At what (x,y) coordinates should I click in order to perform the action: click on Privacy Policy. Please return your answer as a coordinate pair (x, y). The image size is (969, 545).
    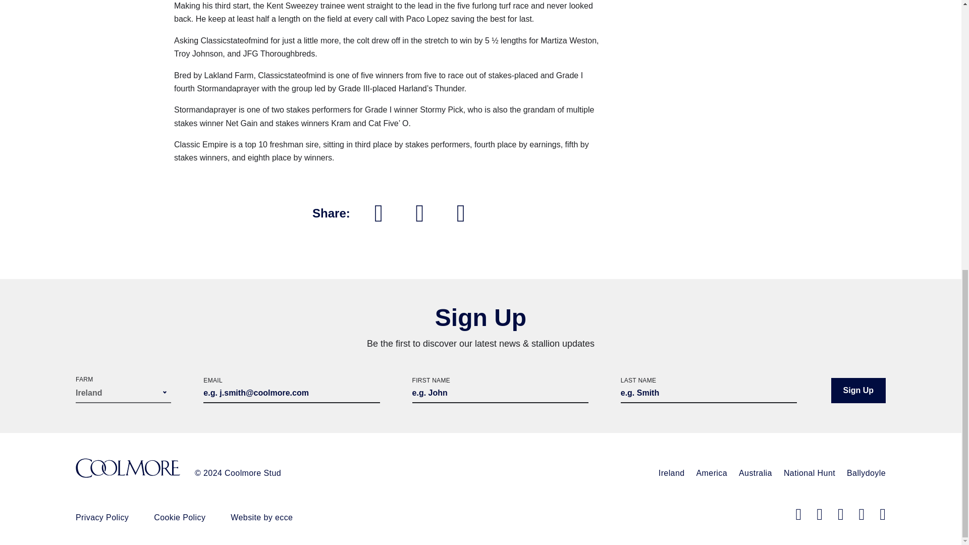
    Looking at the image, I should click on (102, 517).